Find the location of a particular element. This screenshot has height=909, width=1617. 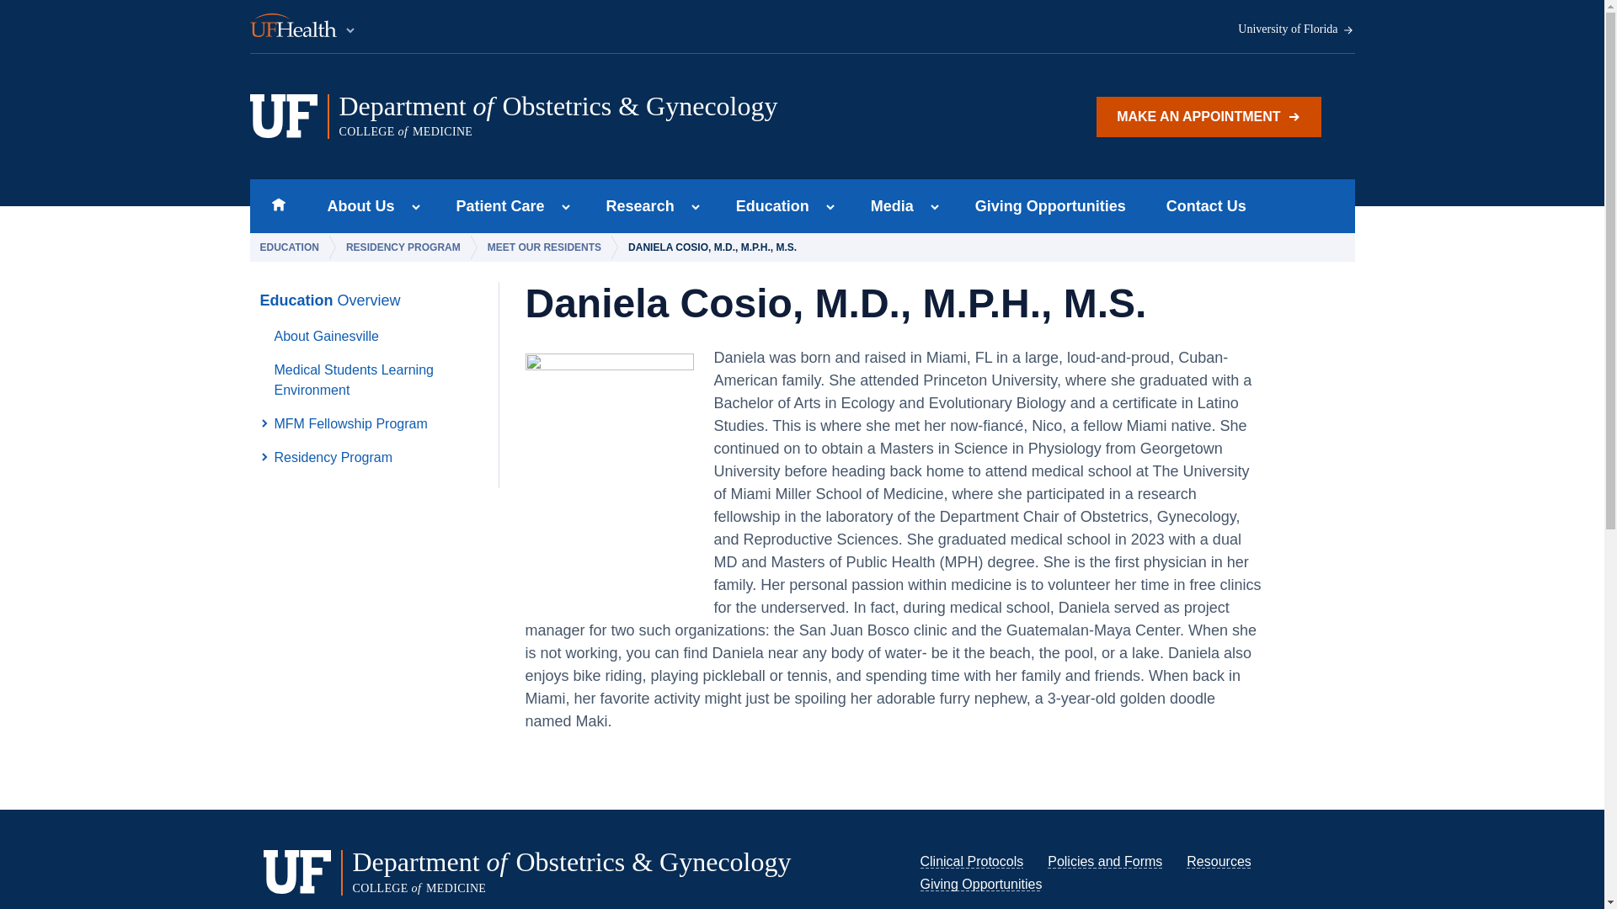

University of Florida is located at coordinates (1296, 29).